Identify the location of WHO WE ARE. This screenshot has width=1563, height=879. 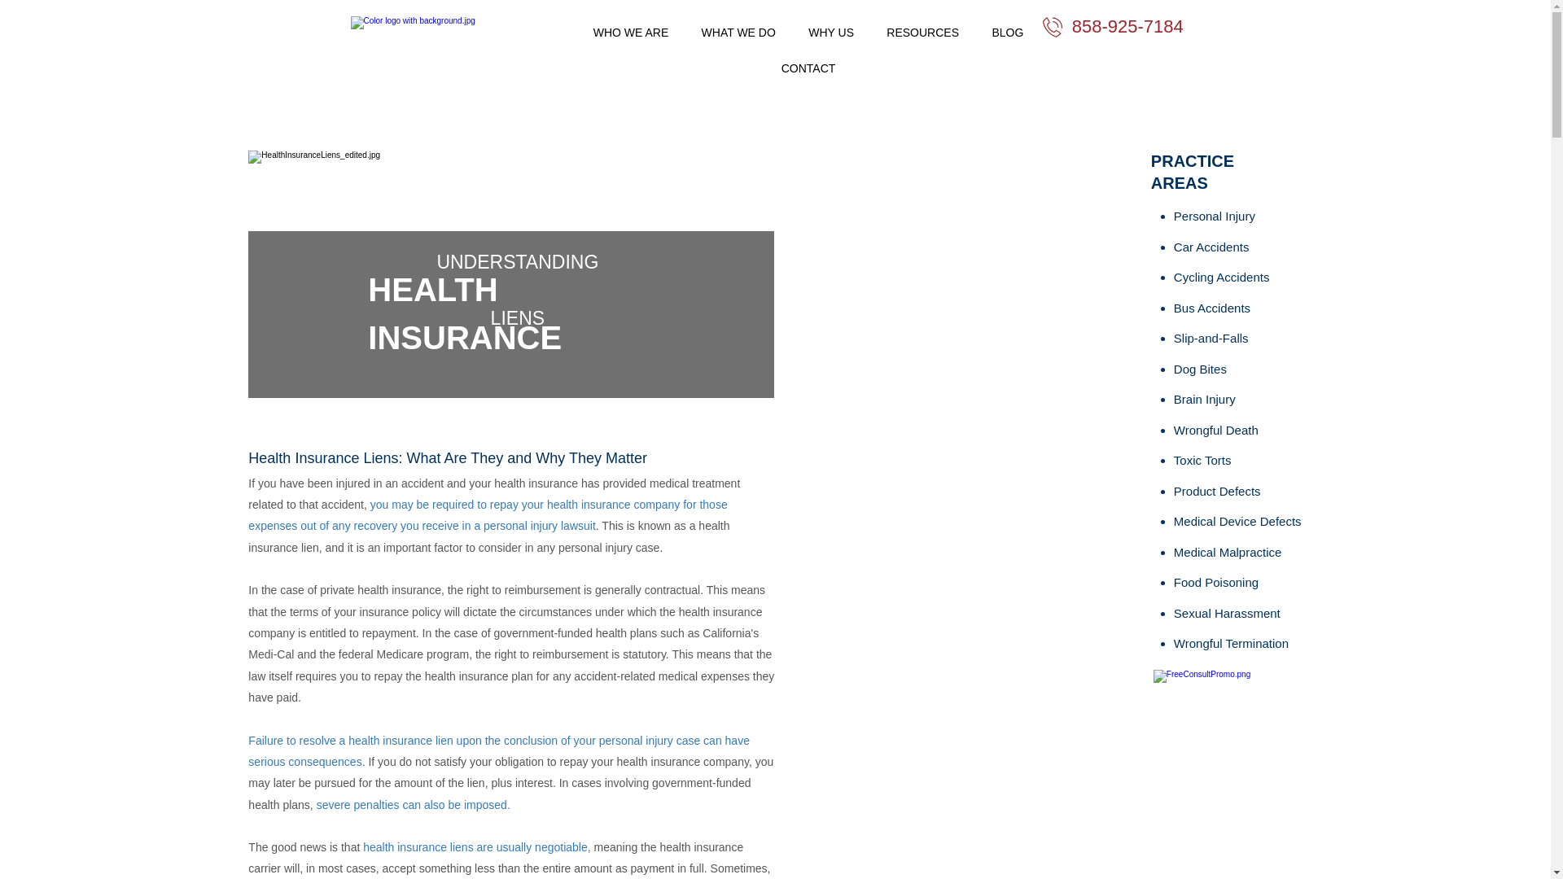
(630, 33).